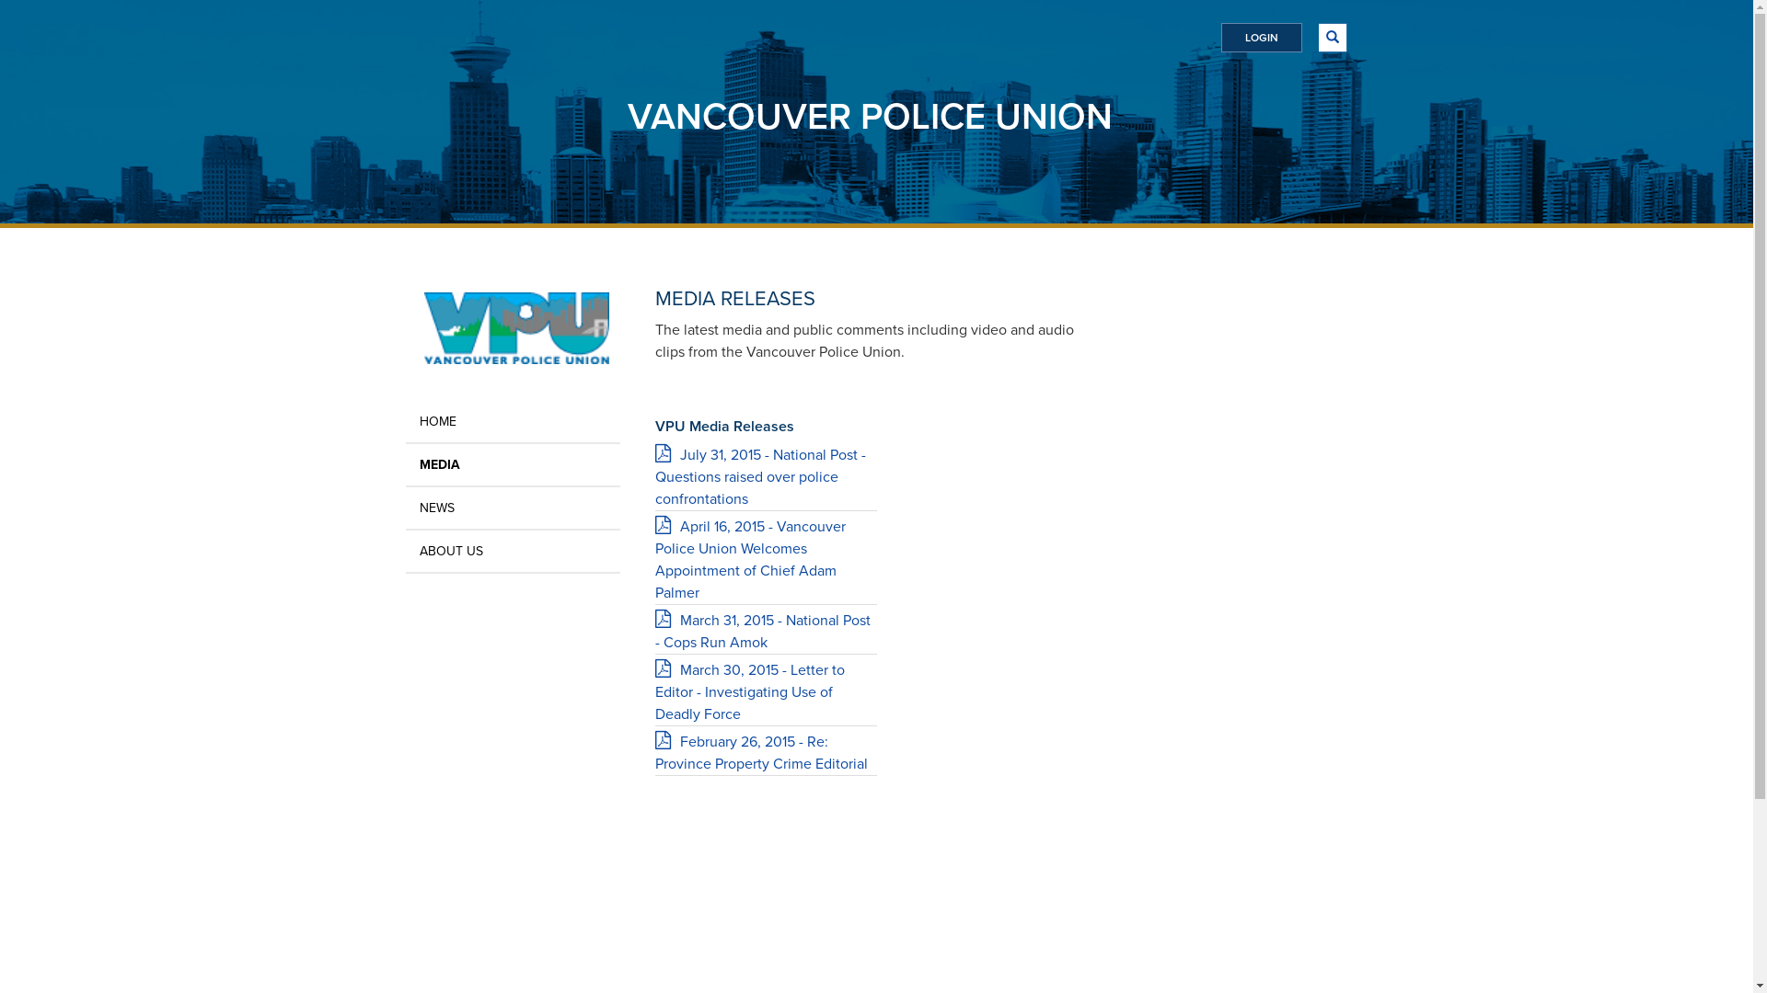  Describe the element at coordinates (766, 753) in the screenshot. I see `February 26, 2015 - Re: Province Property Crime Editorial` at that location.